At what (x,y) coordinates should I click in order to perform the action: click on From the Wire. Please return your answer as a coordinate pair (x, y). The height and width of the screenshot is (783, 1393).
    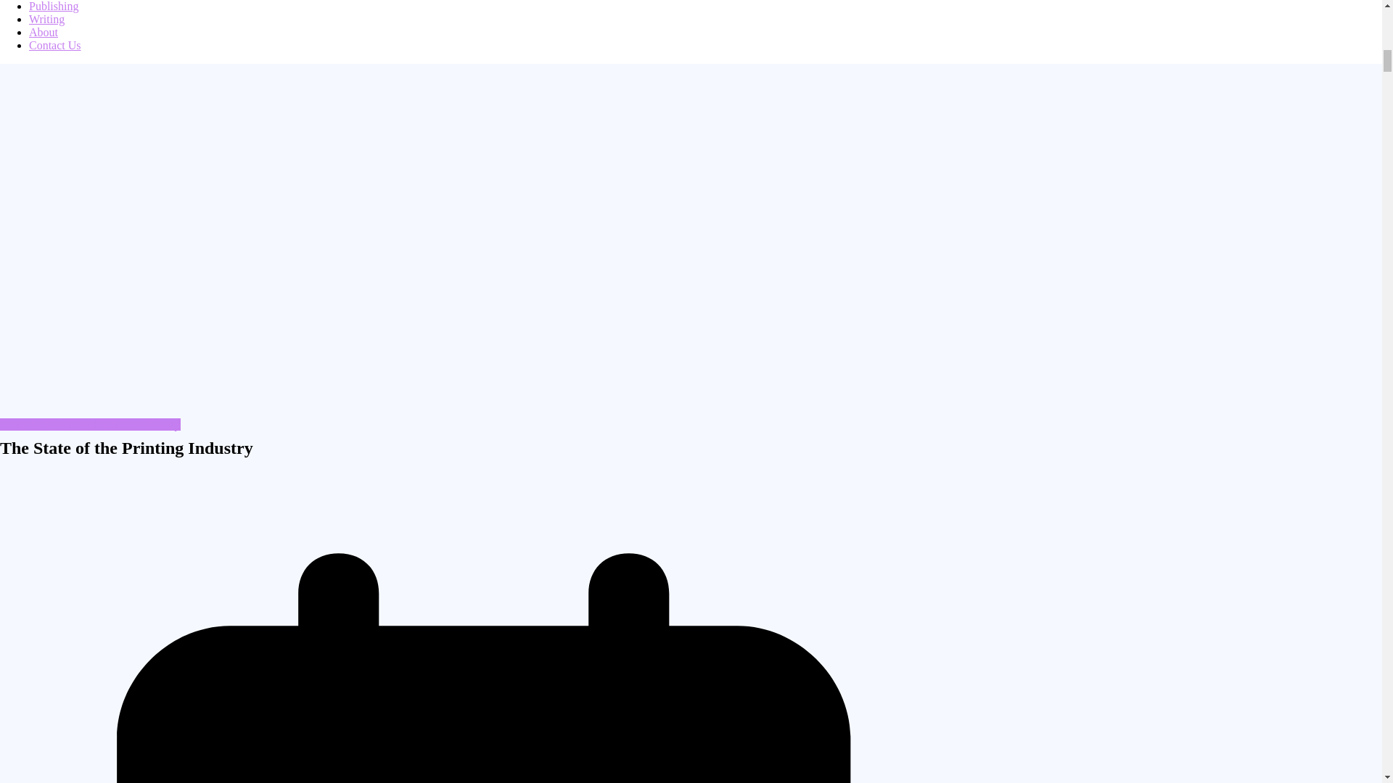
    Looking at the image, I should click on (33, 424).